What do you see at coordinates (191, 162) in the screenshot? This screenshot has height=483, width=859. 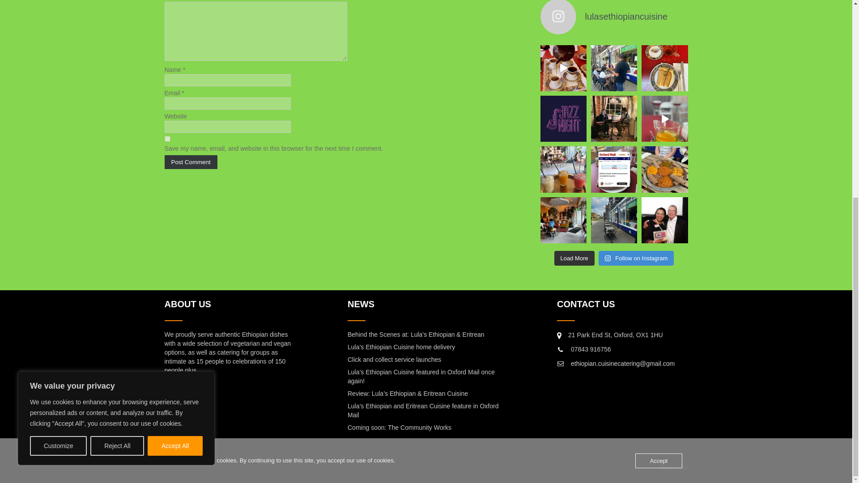 I see `Post Comment` at bounding box center [191, 162].